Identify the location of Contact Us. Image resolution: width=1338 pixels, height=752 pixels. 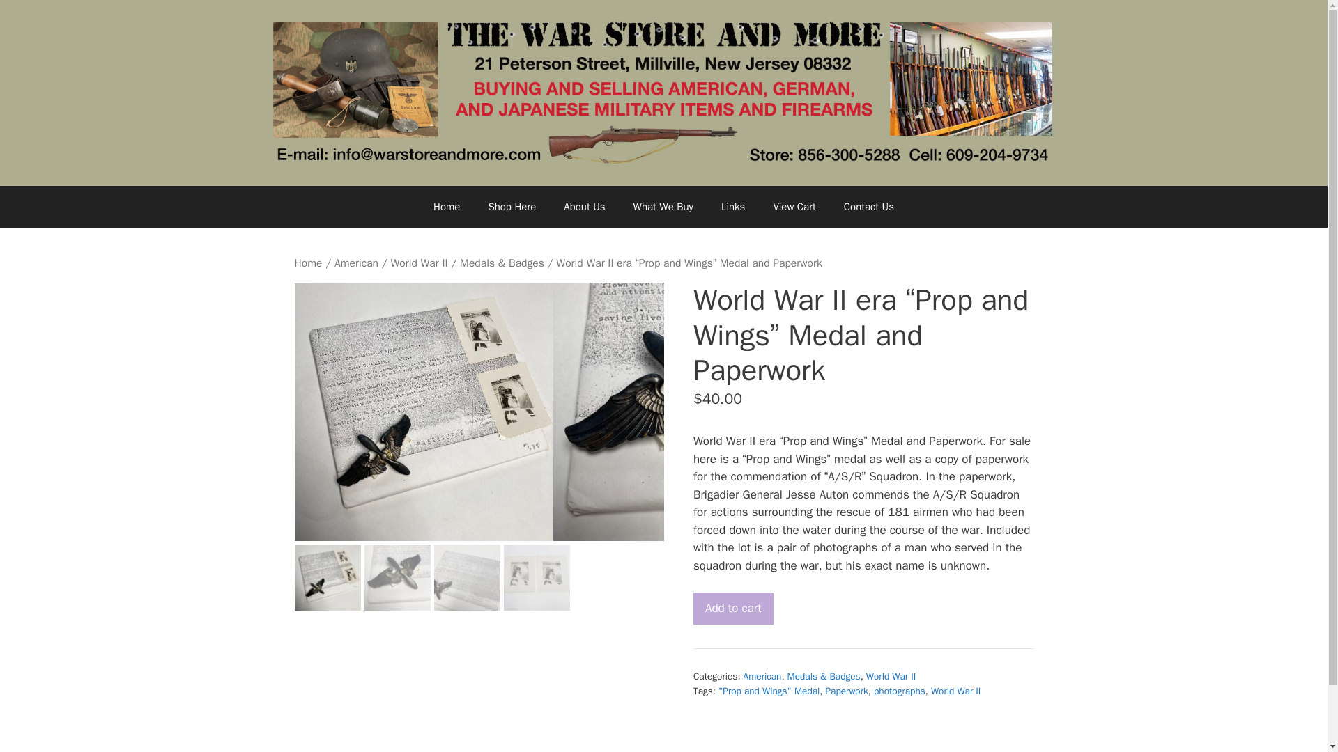
(868, 206).